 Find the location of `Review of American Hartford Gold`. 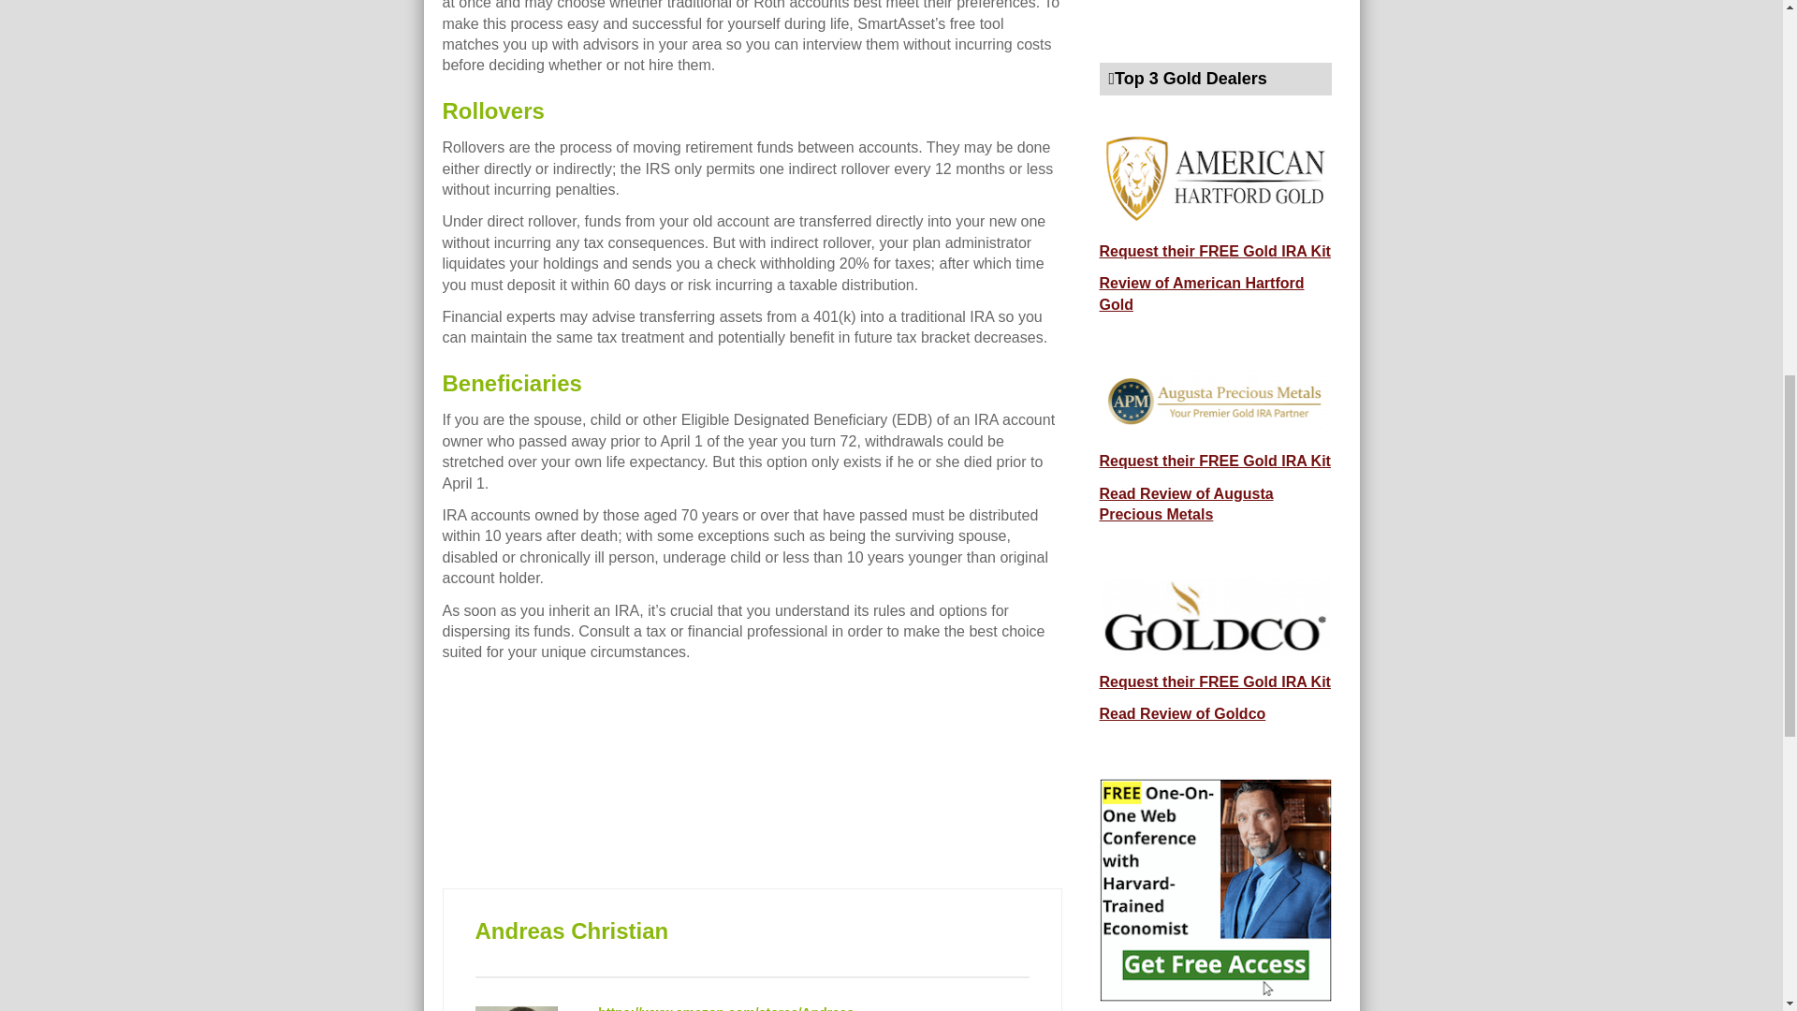

Review of American Hartford Gold is located at coordinates (1201, 292).